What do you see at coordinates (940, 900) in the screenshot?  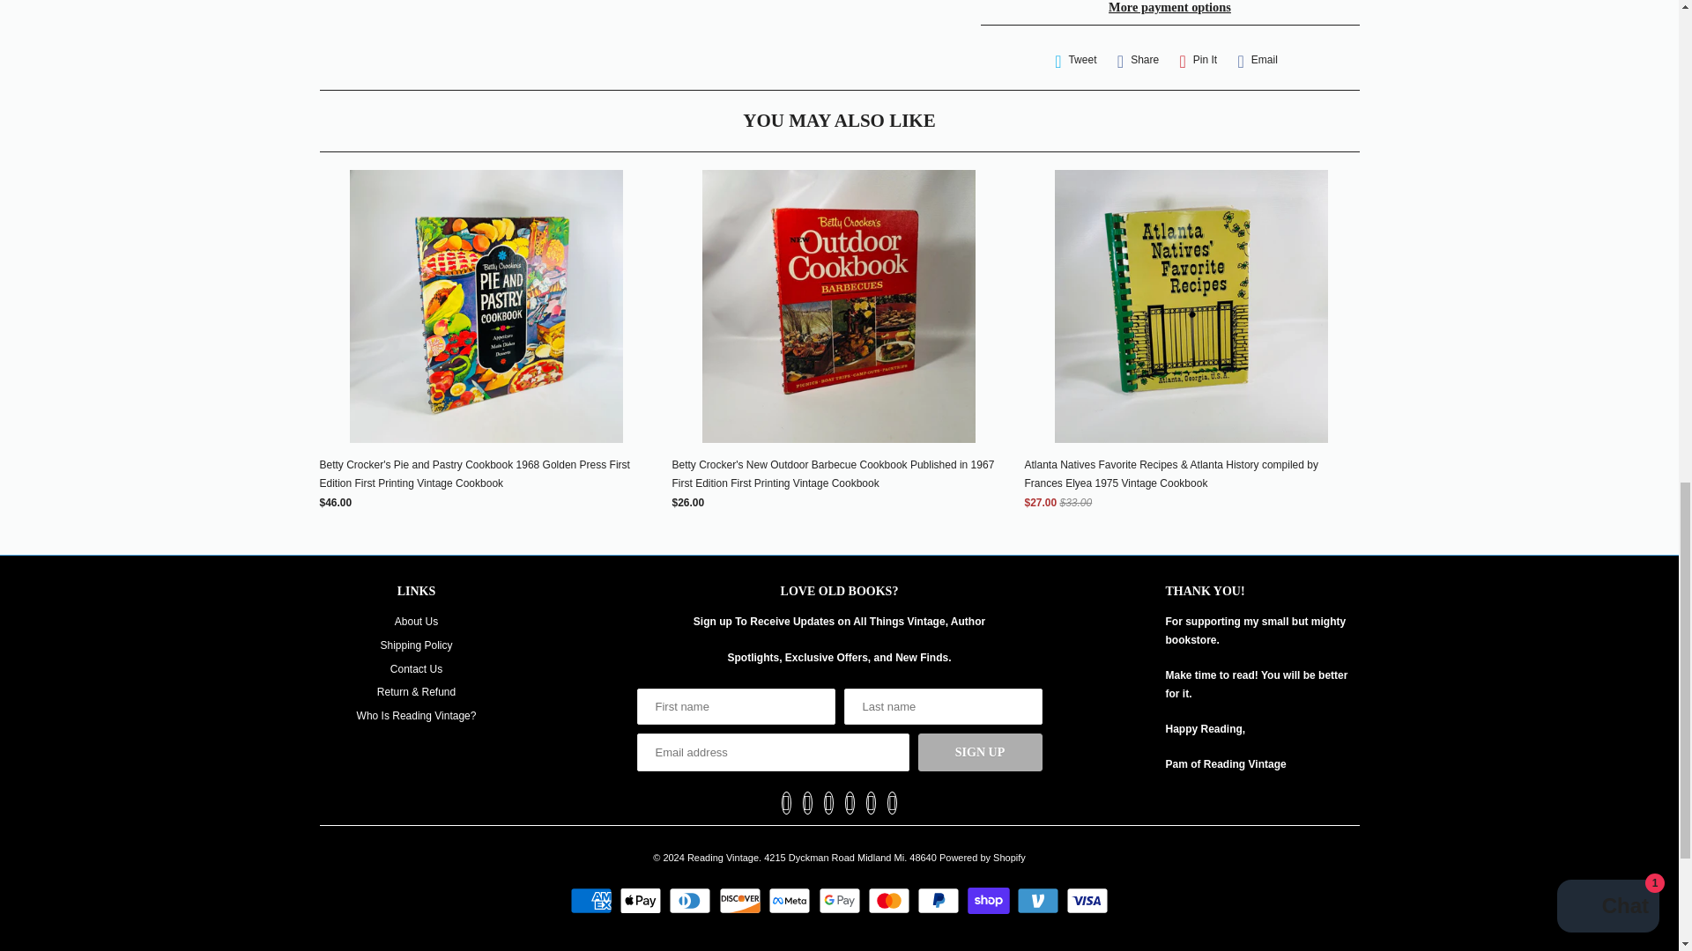 I see `PayPal` at bounding box center [940, 900].